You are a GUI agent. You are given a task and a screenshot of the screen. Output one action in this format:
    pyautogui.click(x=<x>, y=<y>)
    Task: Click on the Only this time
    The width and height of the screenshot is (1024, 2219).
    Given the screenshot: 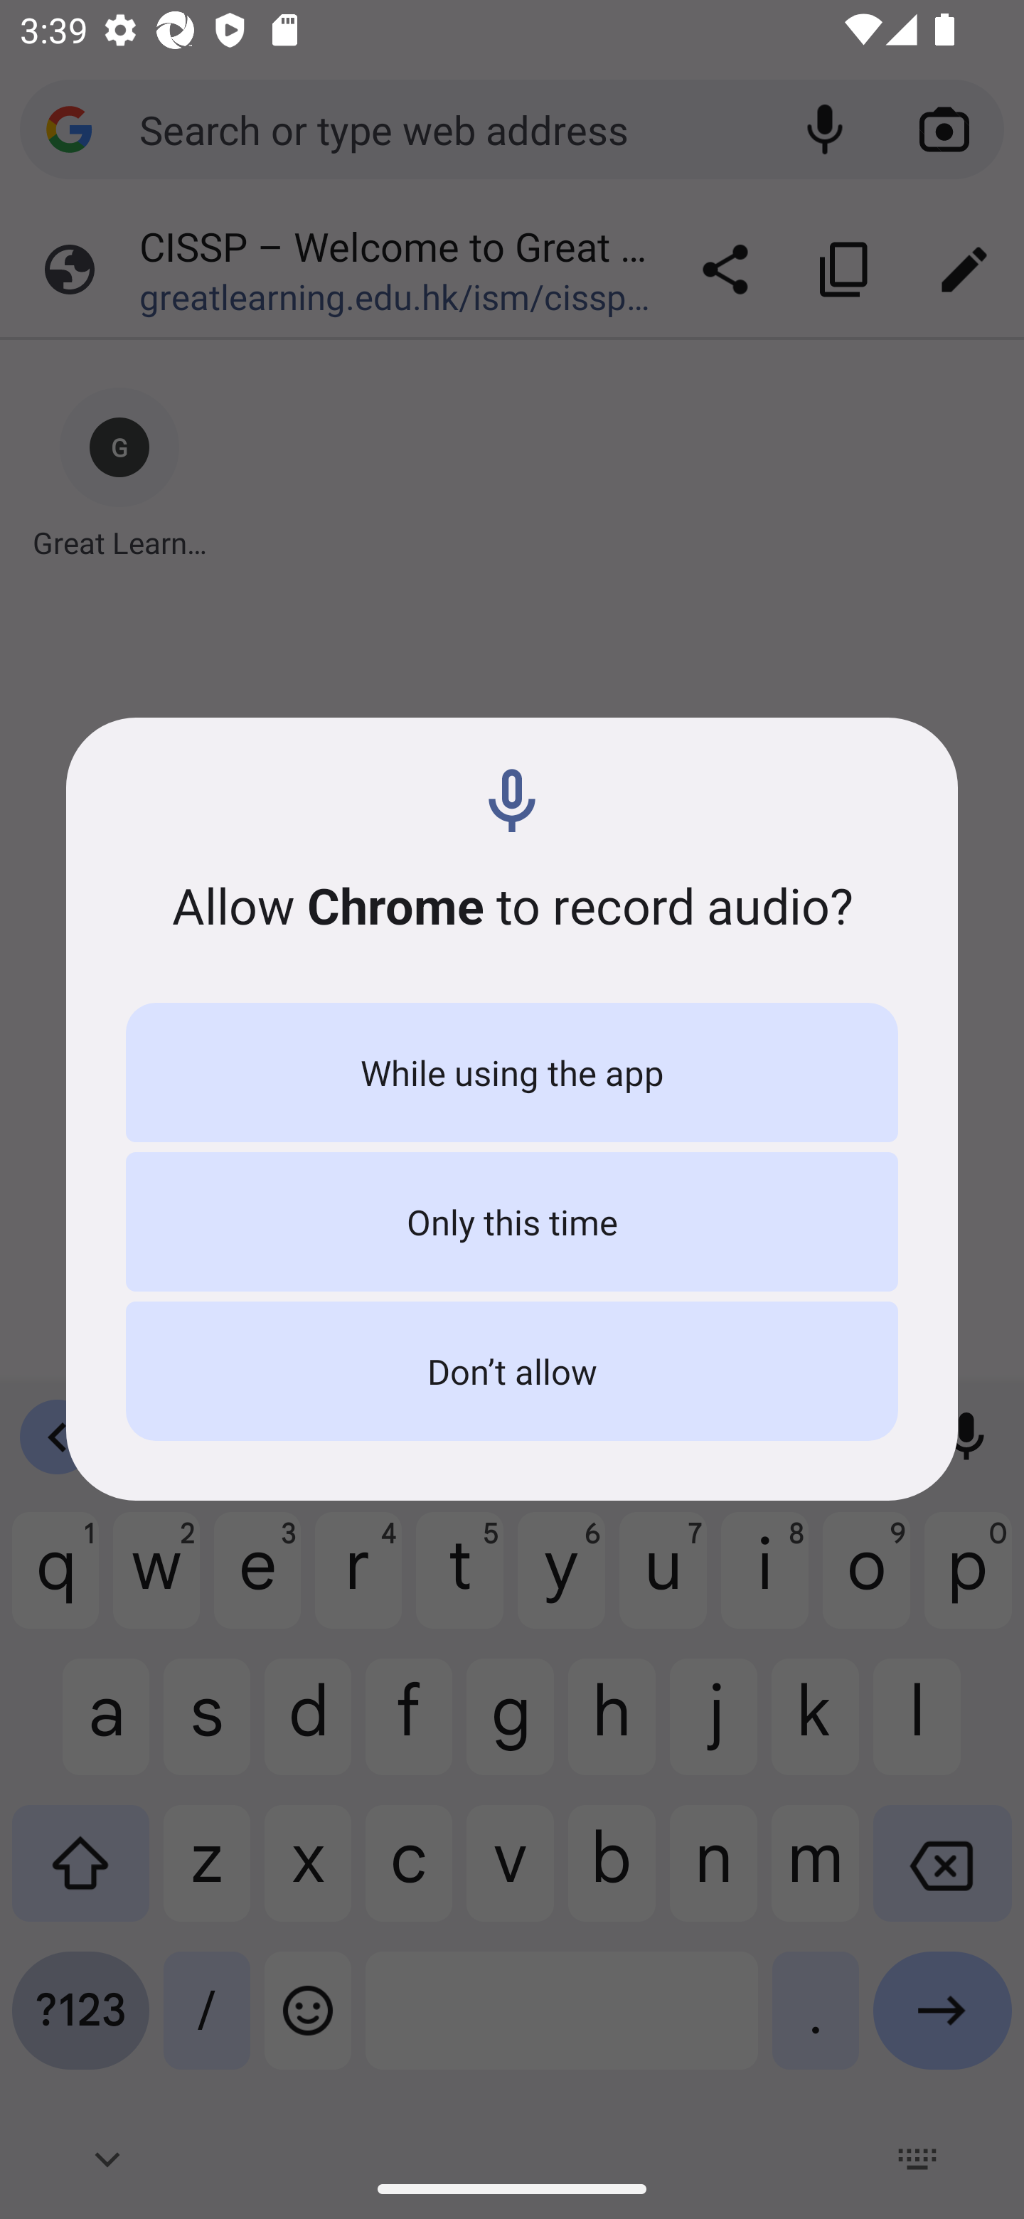 What is the action you would take?
    pyautogui.click(x=512, y=1221)
    